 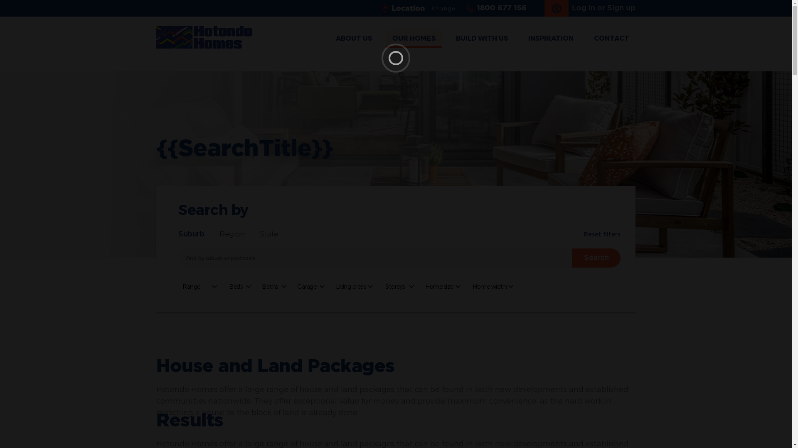 What do you see at coordinates (482, 39) in the screenshot?
I see `BUILD WITH US` at bounding box center [482, 39].